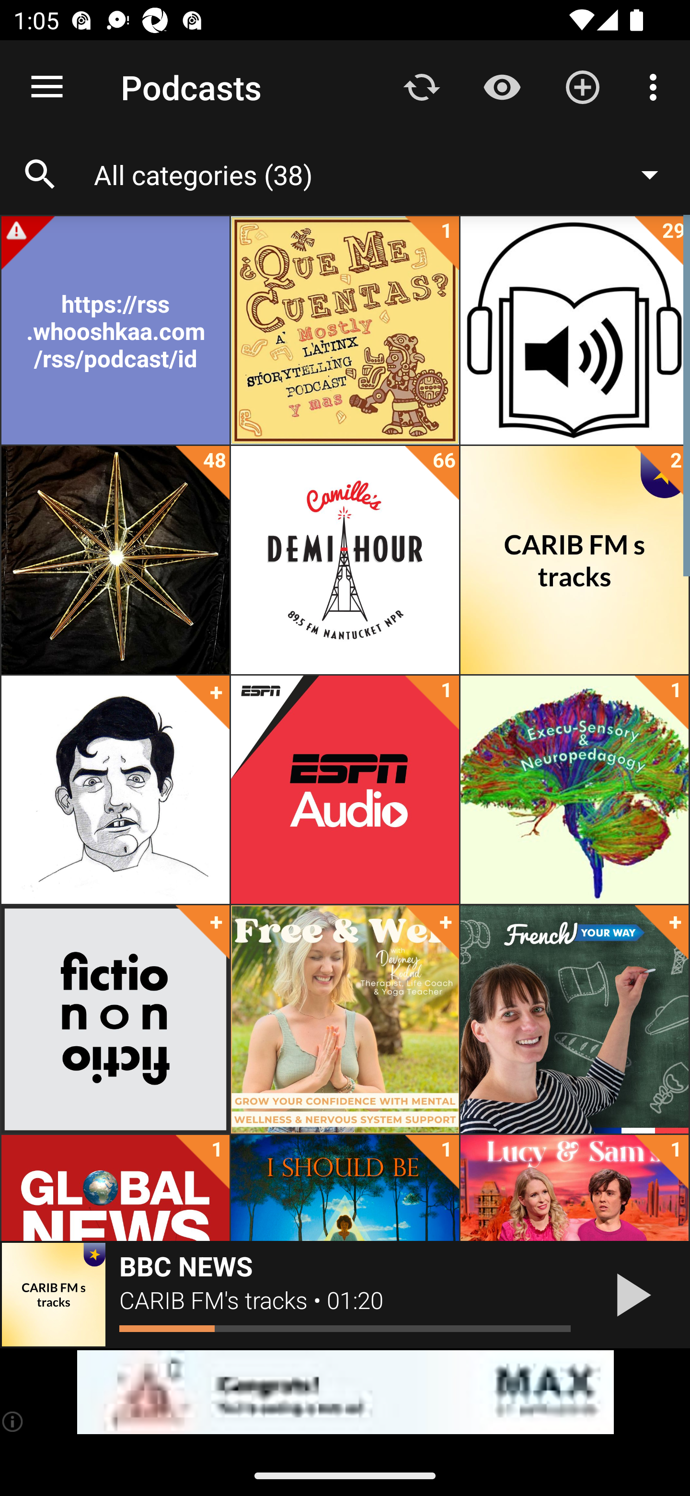  Describe the element at coordinates (422, 86) in the screenshot. I see `Update` at that location.